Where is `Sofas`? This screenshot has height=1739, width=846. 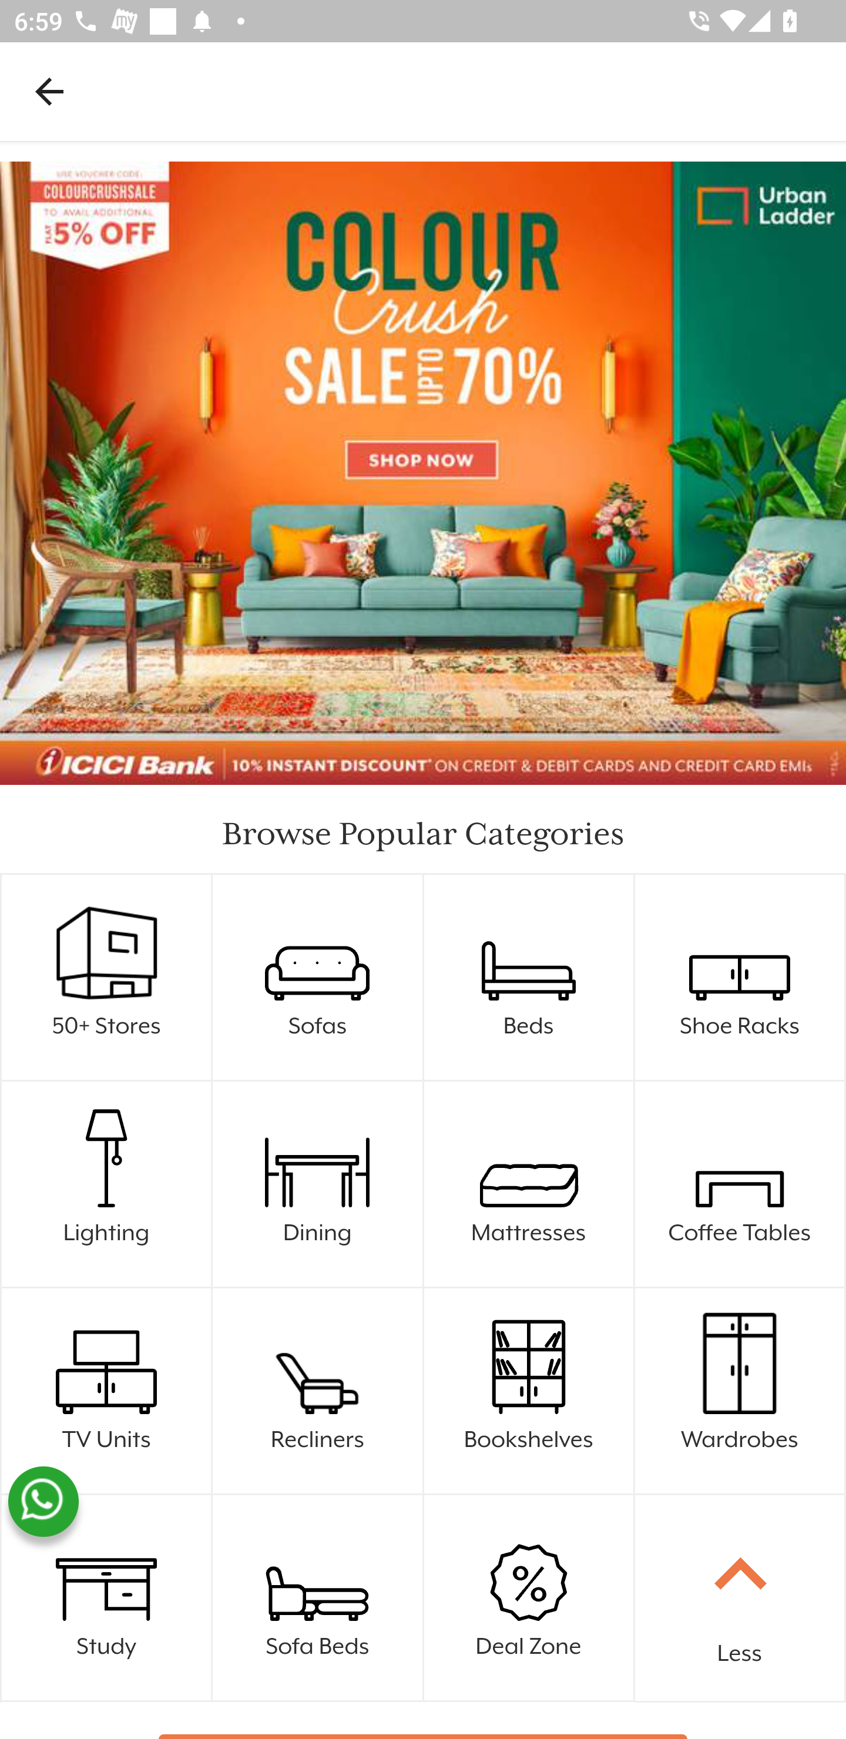
Sofas is located at coordinates (318, 978).